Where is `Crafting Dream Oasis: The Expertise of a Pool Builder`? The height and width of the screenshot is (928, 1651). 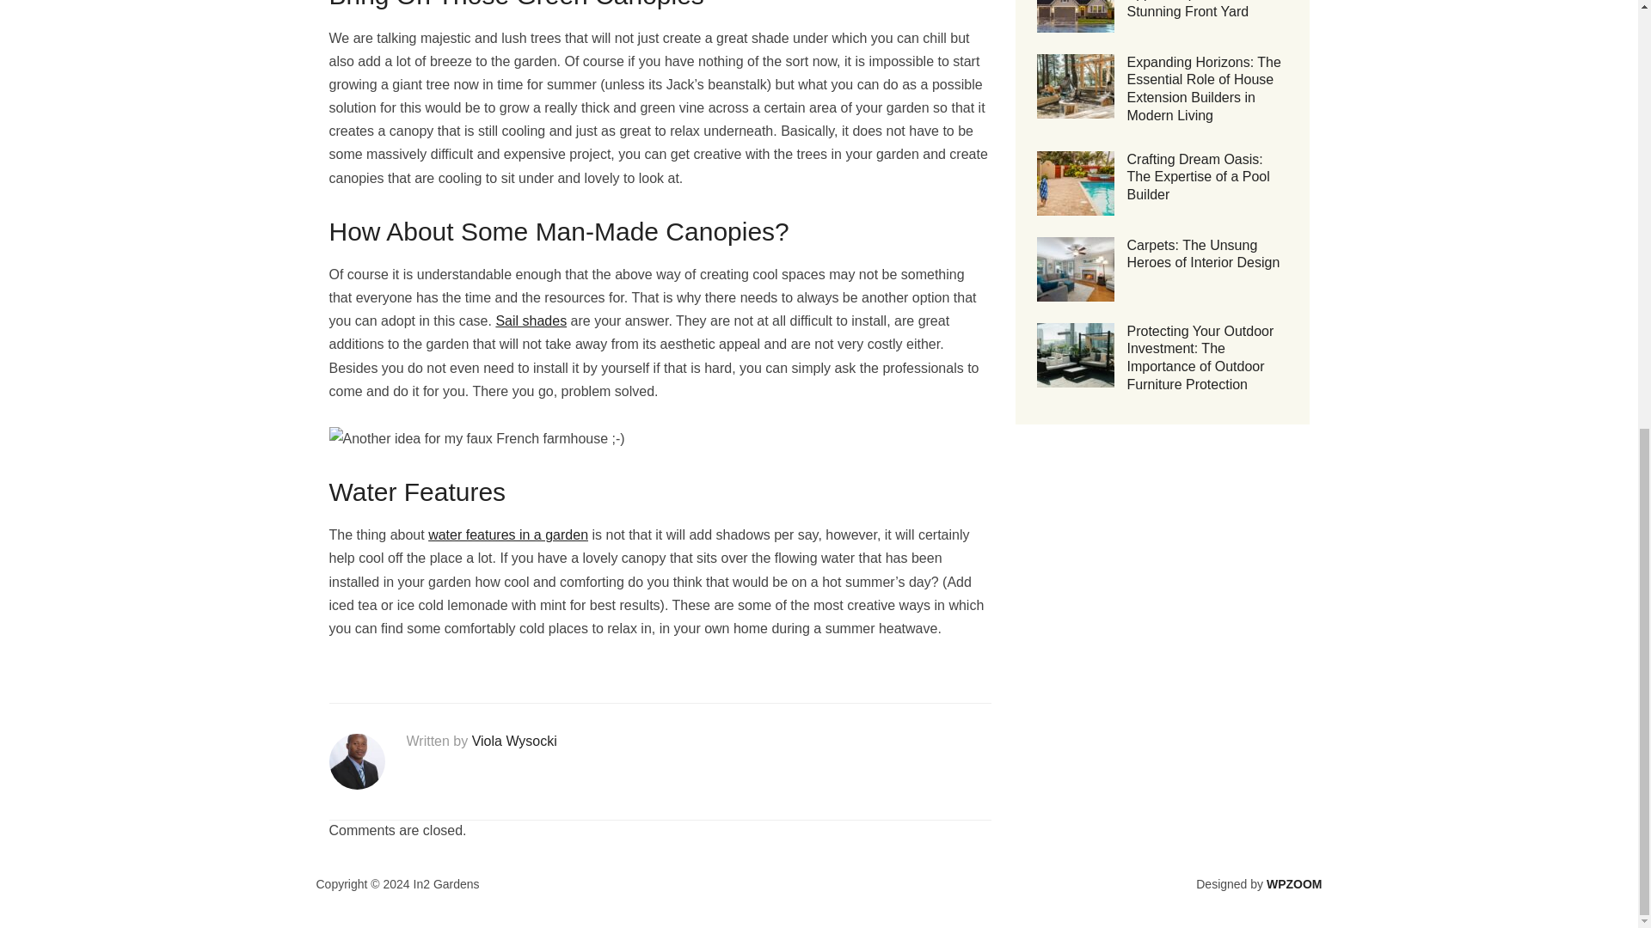
Crafting Dream Oasis: The Expertise of a Pool Builder is located at coordinates (1197, 177).